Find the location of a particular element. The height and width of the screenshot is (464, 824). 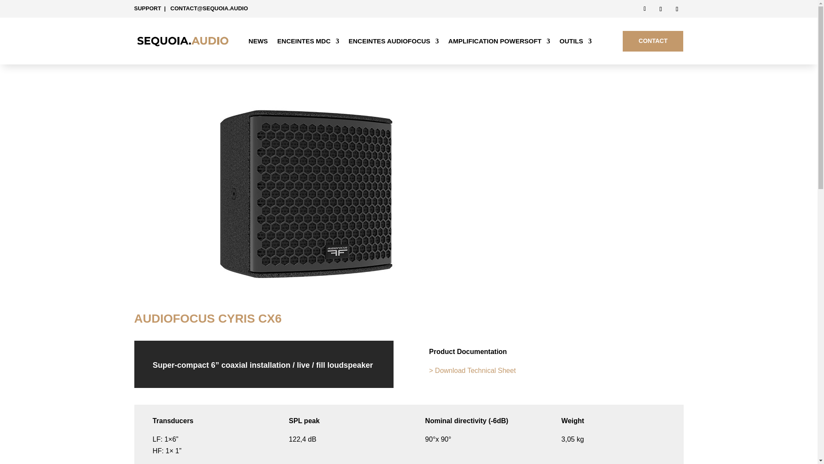

Suivez sur Youtube is located at coordinates (676, 9).